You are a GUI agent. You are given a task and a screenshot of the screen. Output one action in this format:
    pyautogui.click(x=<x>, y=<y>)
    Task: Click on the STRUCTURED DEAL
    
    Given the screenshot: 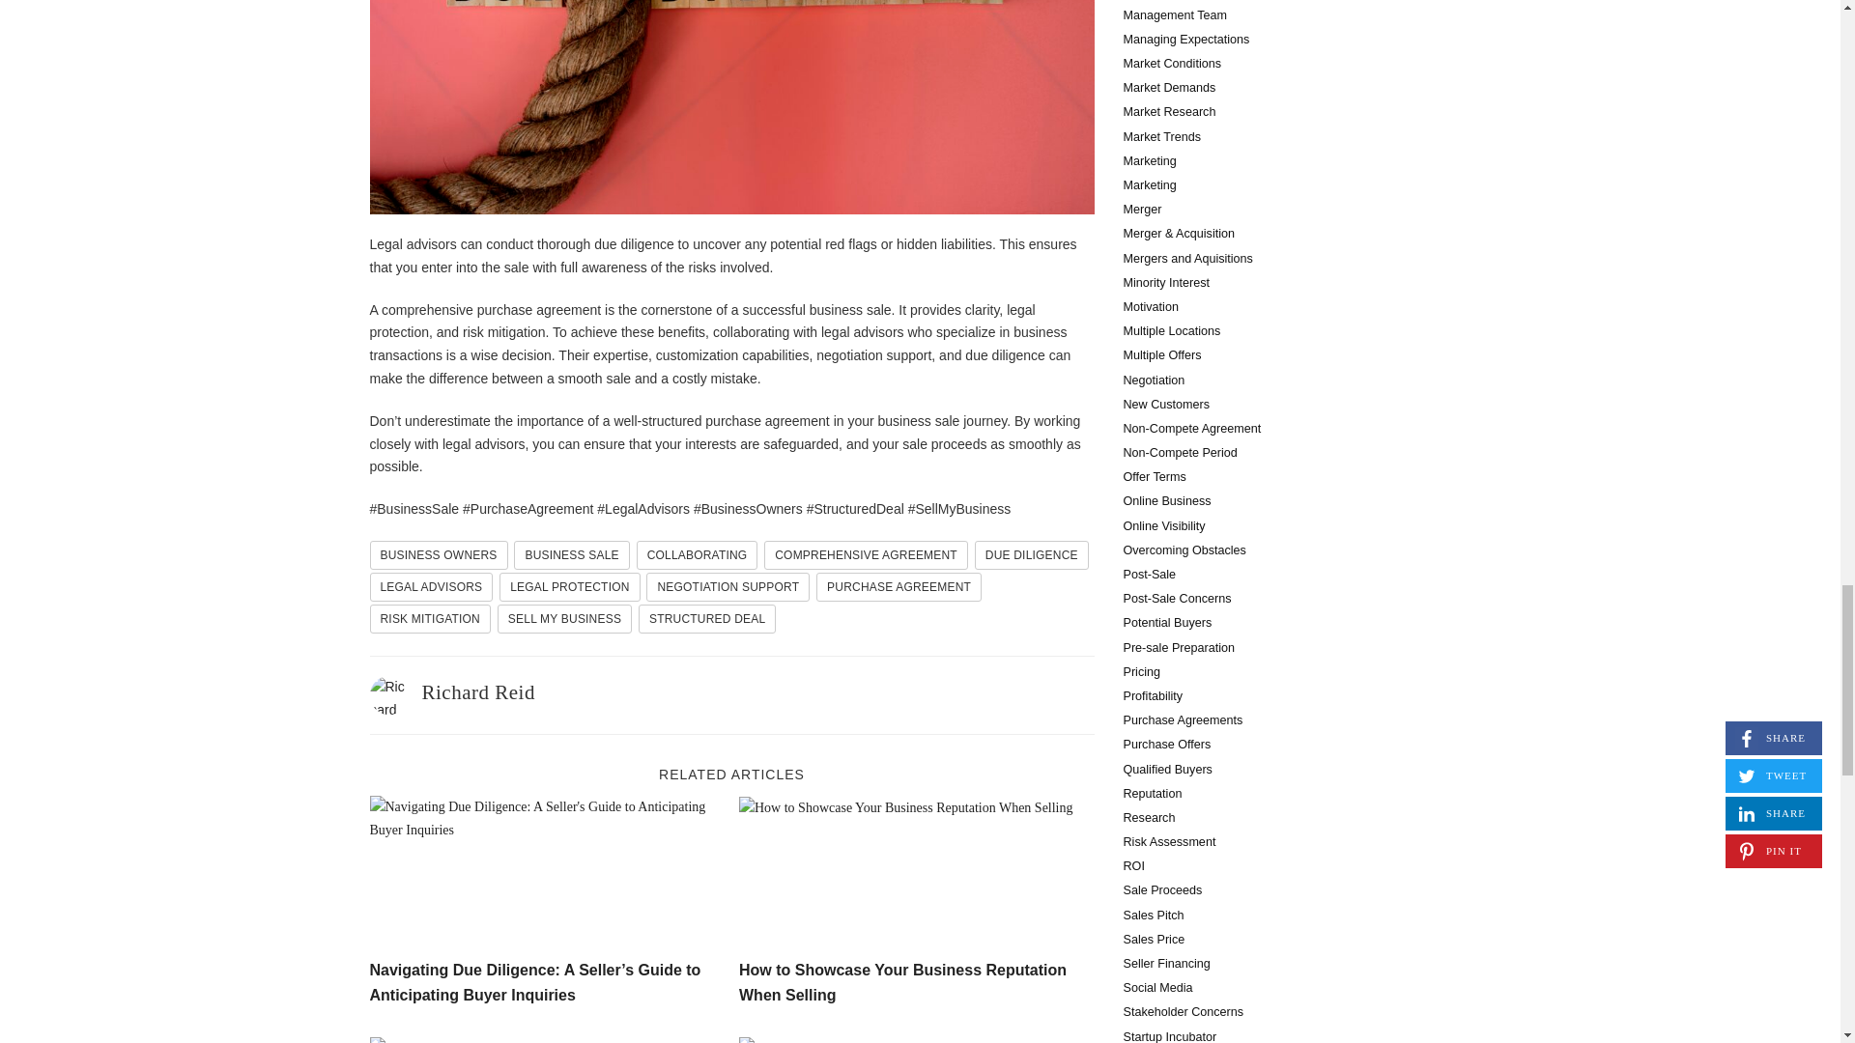 What is the action you would take?
    pyautogui.click(x=706, y=618)
    